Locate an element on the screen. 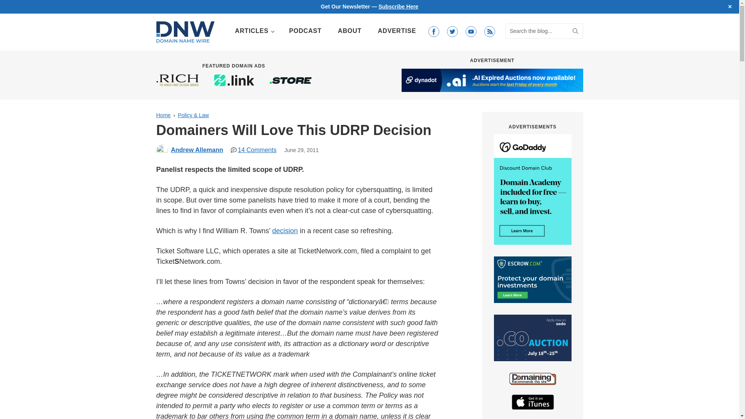  Home is located at coordinates (163, 115).